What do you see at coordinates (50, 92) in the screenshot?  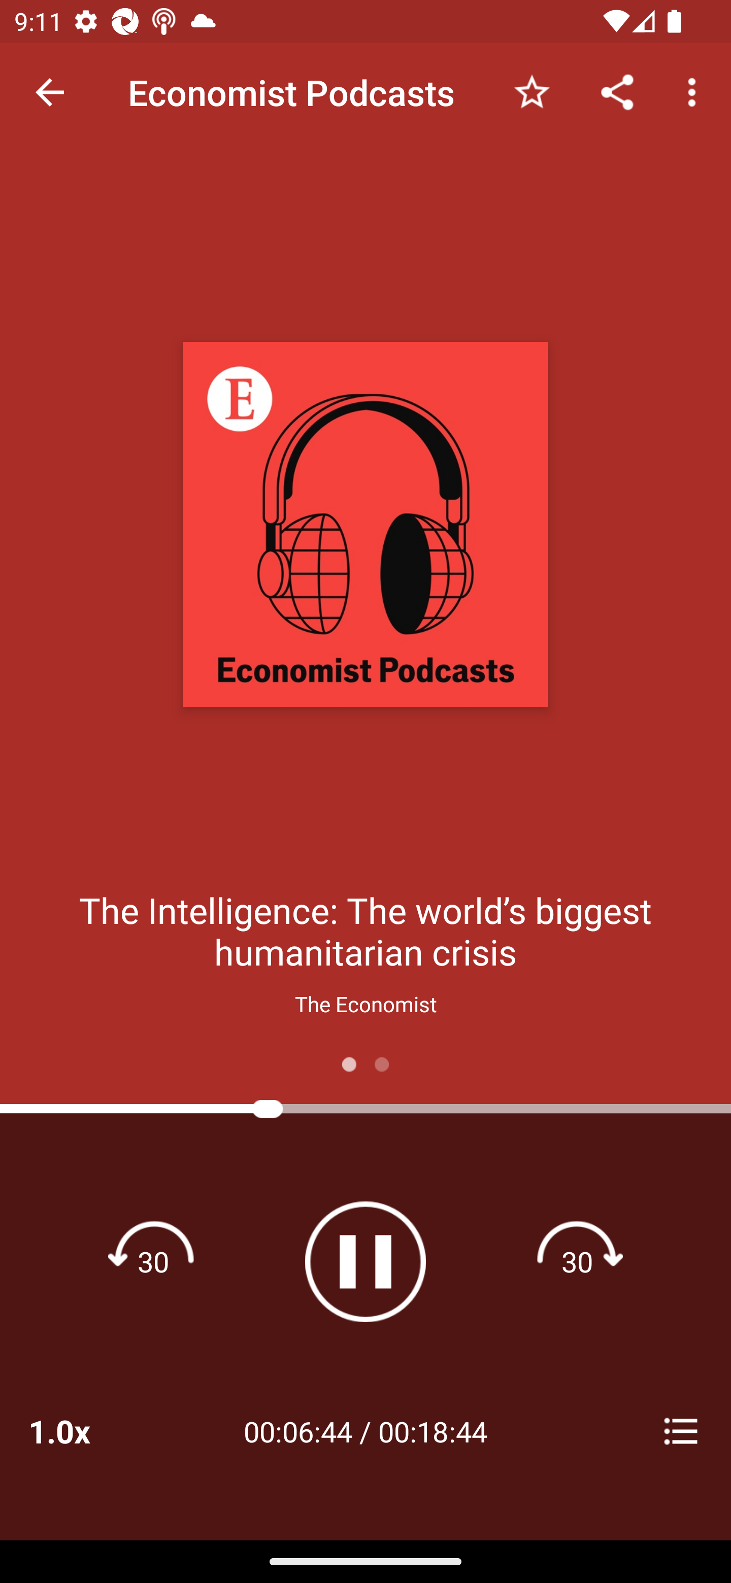 I see `Navigate up` at bounding box center [50, 92].